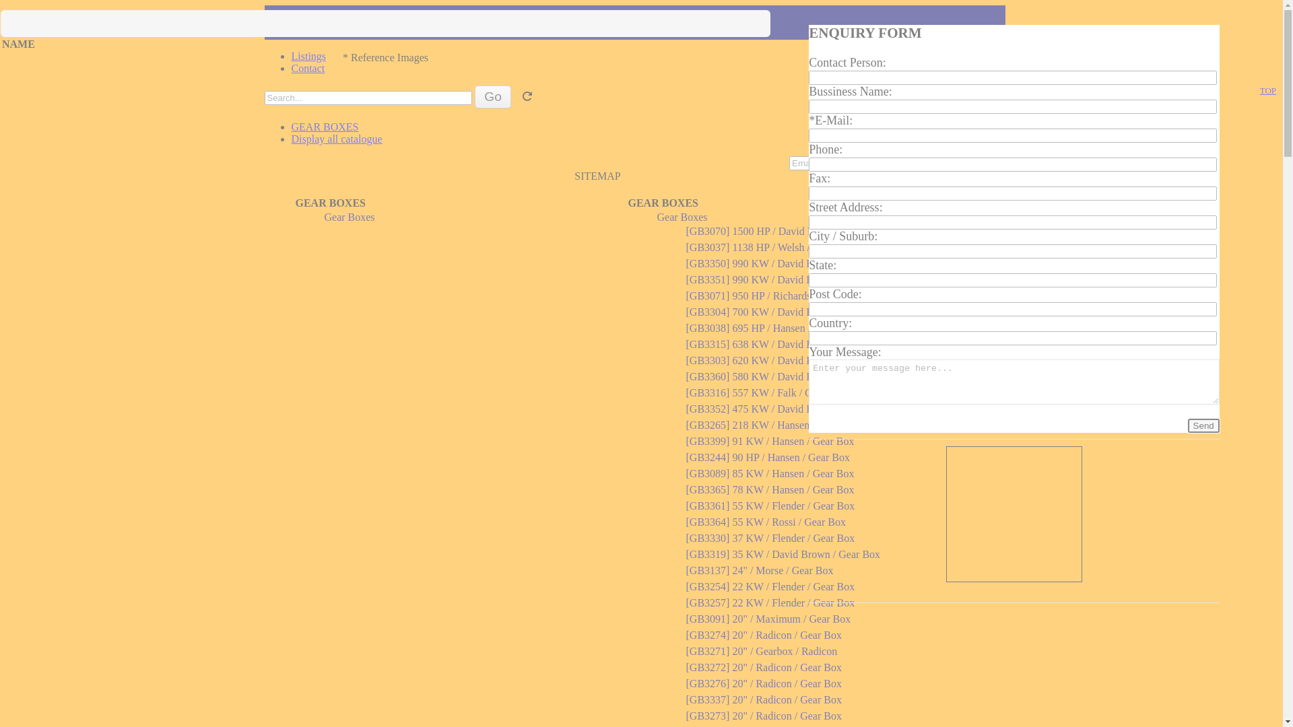  I want to click on Go, so click(493, 97).